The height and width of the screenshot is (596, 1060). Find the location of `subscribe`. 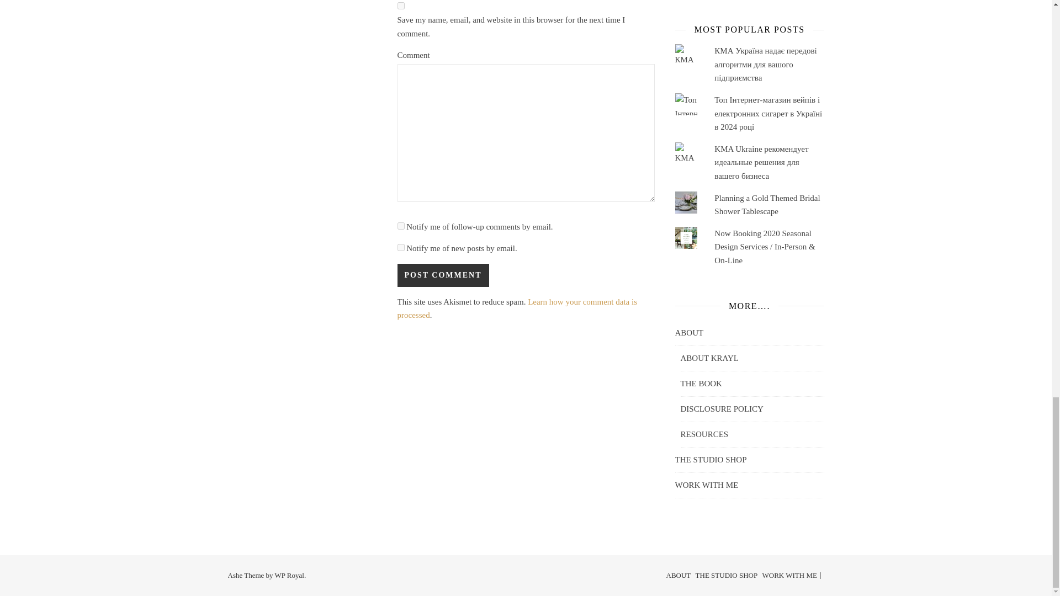

subscribe is located at coordinates (401, 247).